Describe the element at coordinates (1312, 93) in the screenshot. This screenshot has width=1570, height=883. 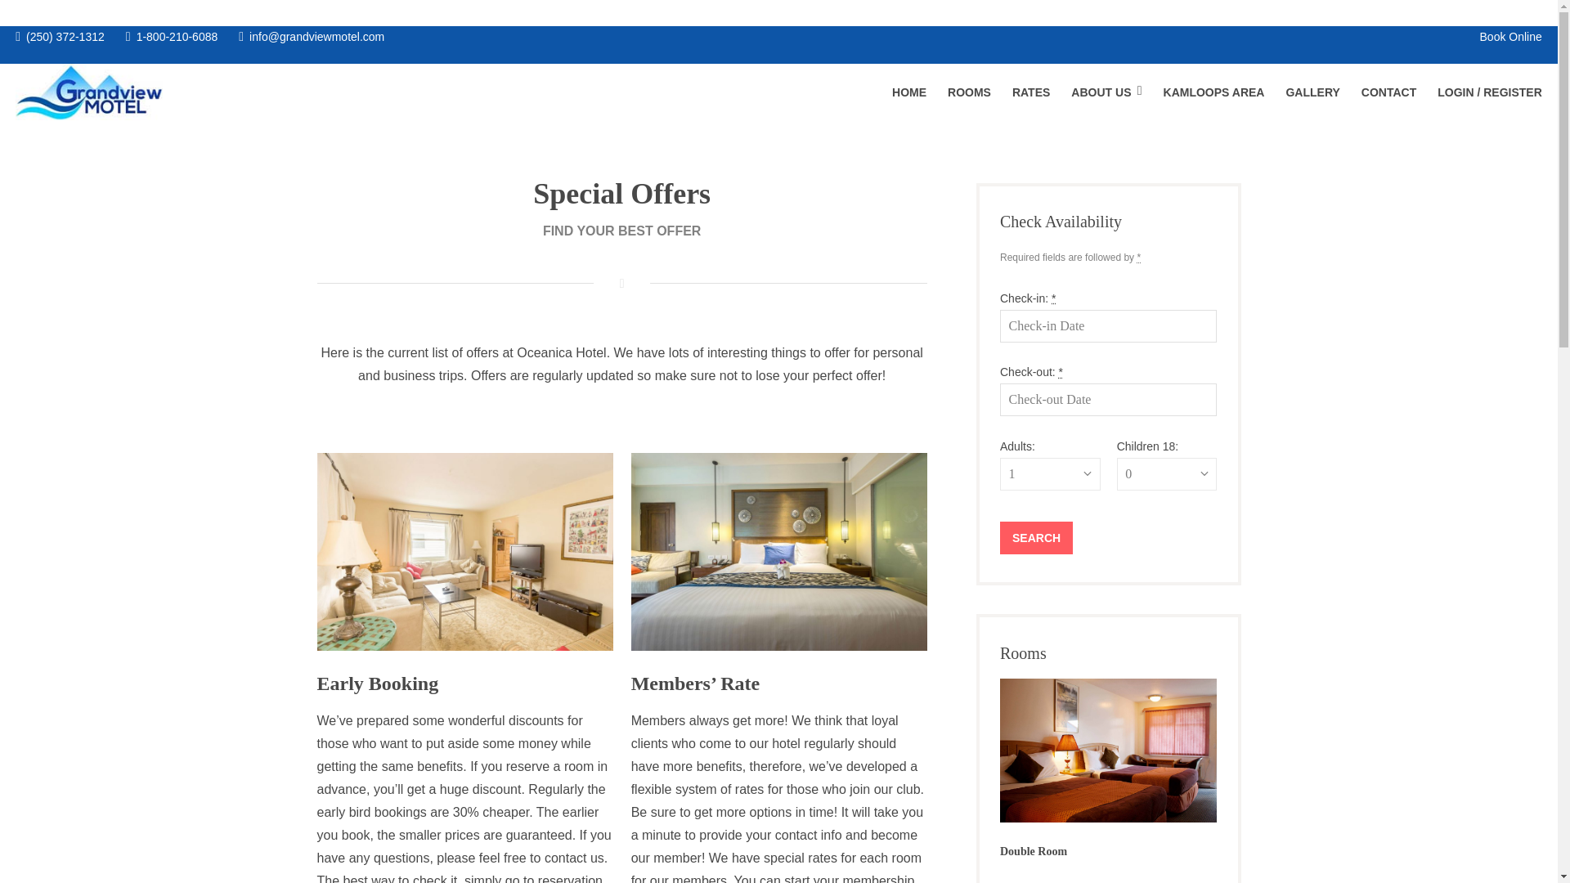
I see `GALLERY` at that location.